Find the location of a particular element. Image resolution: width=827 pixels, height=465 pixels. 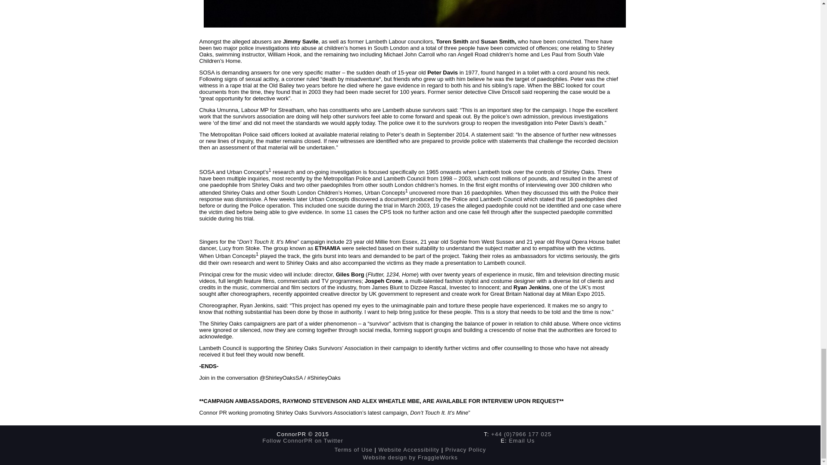

Website design by FraggleWorks is located at coordinates (410, 457).